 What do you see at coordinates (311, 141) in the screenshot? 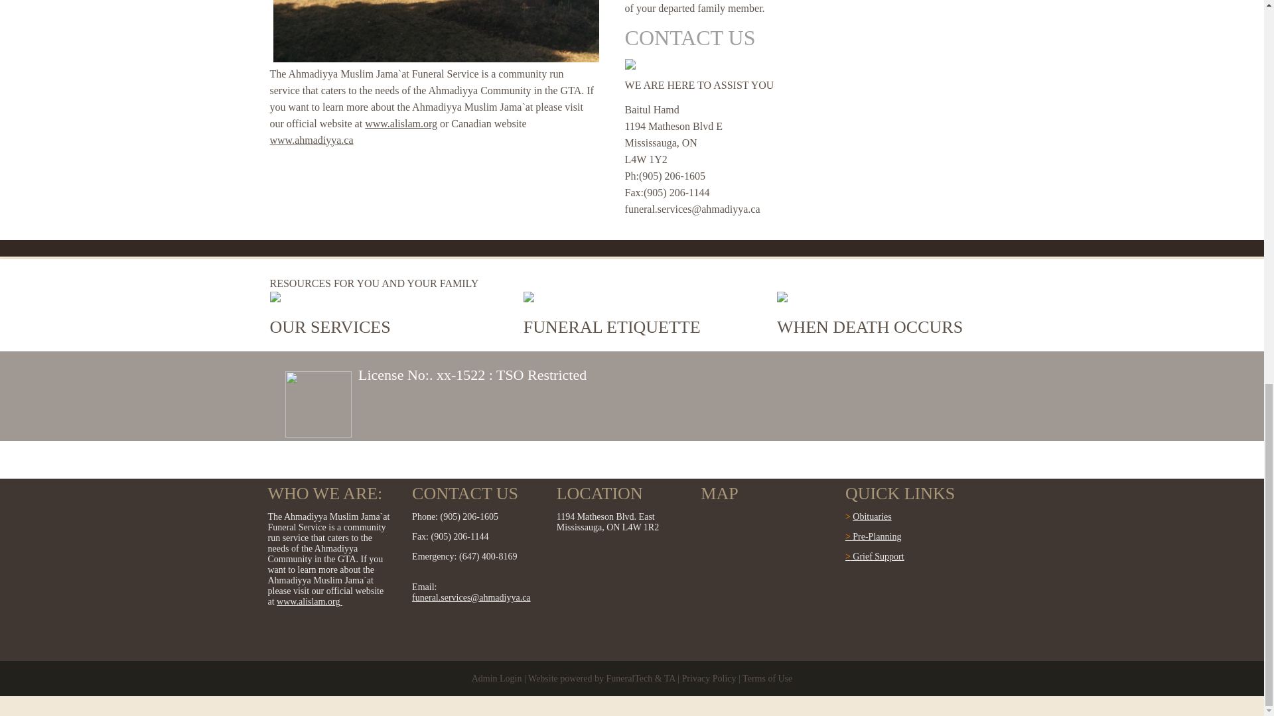
I see `www.ahmadiyya.ca` at bounding box center [311, 141].